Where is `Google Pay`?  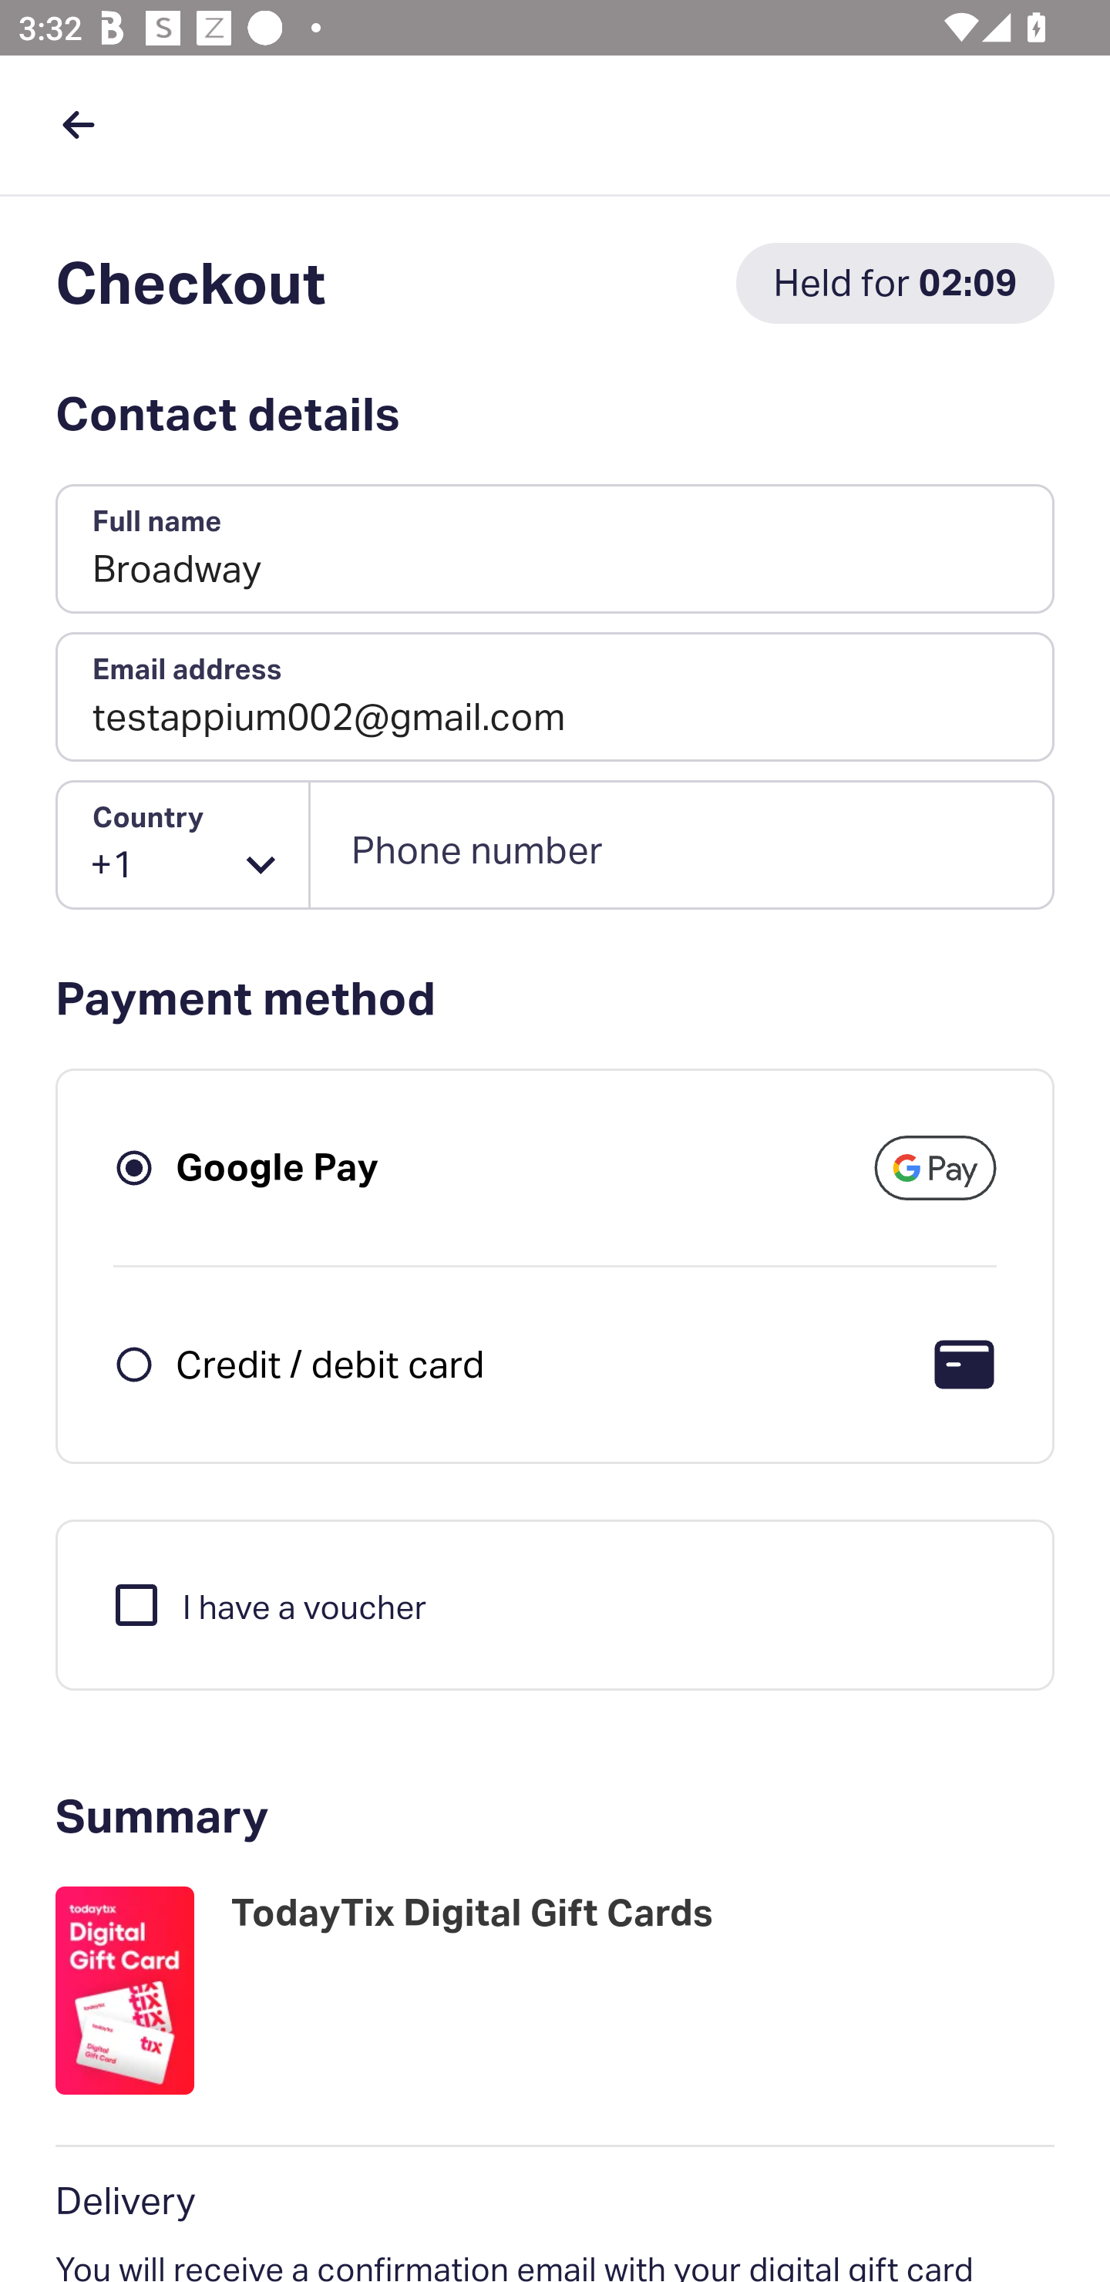 Google Pay is located at coordinates (277, 1167).